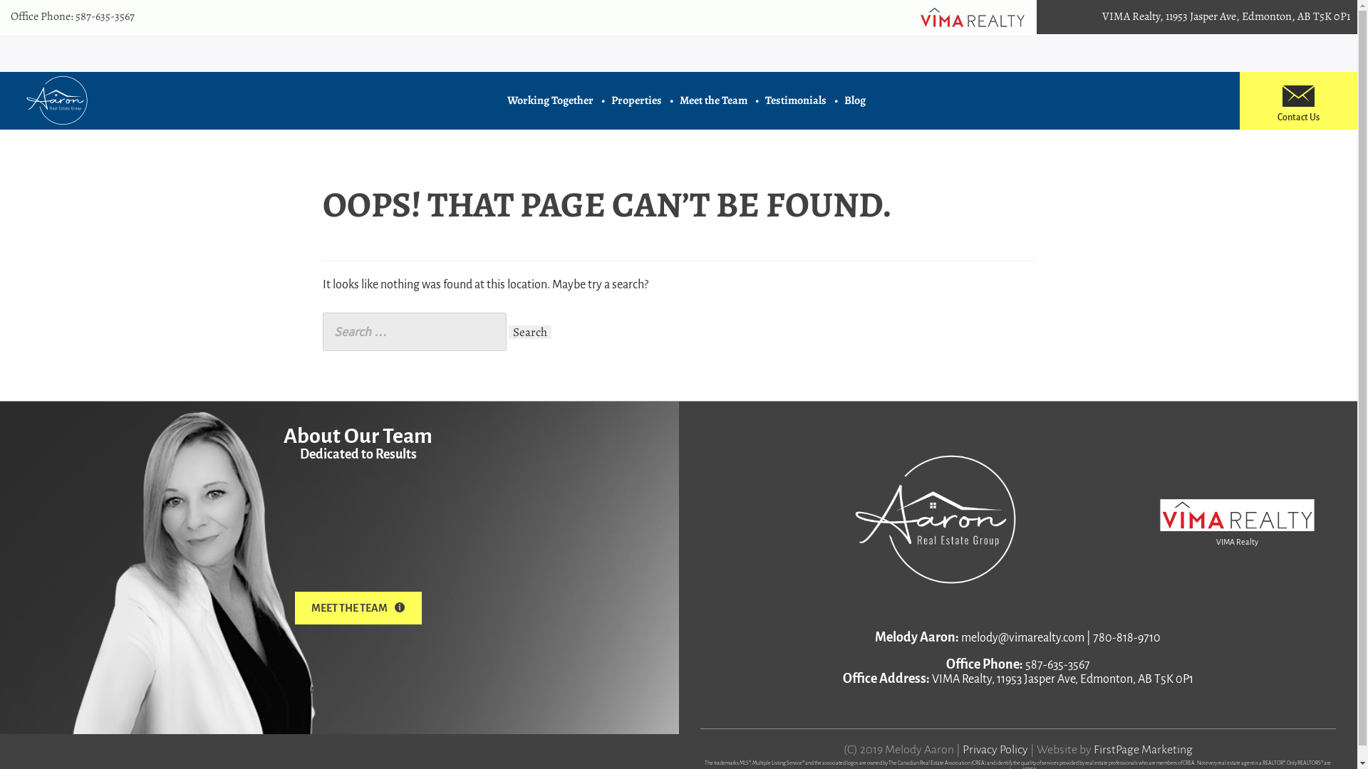  What do you see at coordinates (105, 16) in the screenshot?
I see `587-635-3567` at bounding box center [105, 16].